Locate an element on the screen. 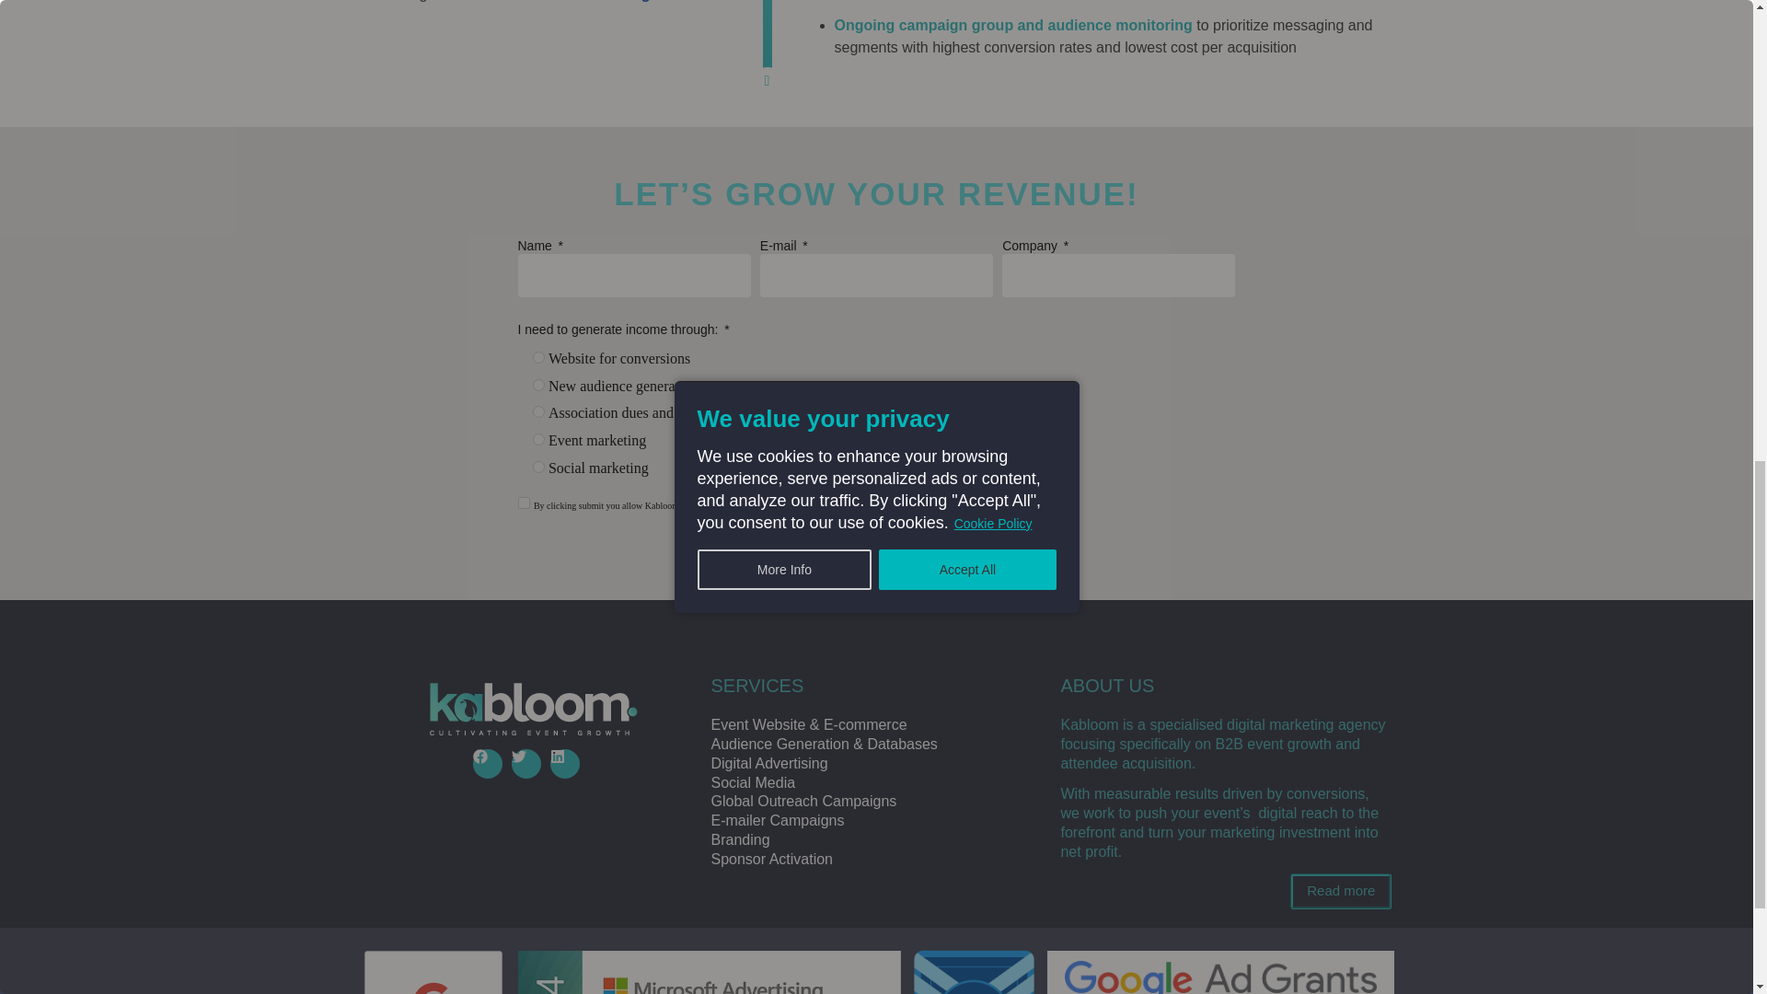  Website for conversions is located at coordinates (537, 357).